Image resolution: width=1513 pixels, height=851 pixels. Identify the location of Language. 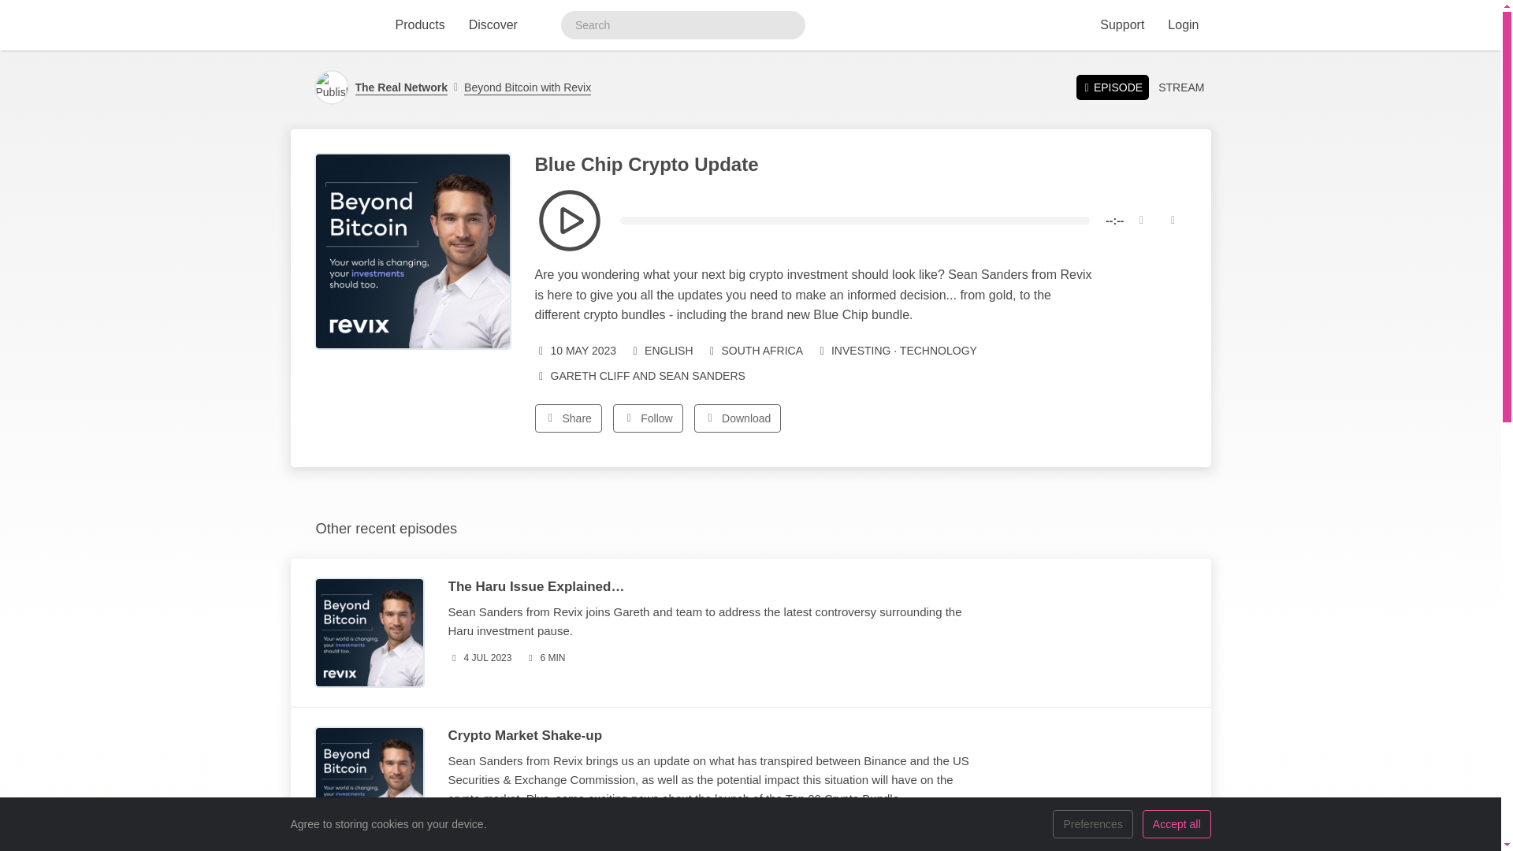
(660, 351).